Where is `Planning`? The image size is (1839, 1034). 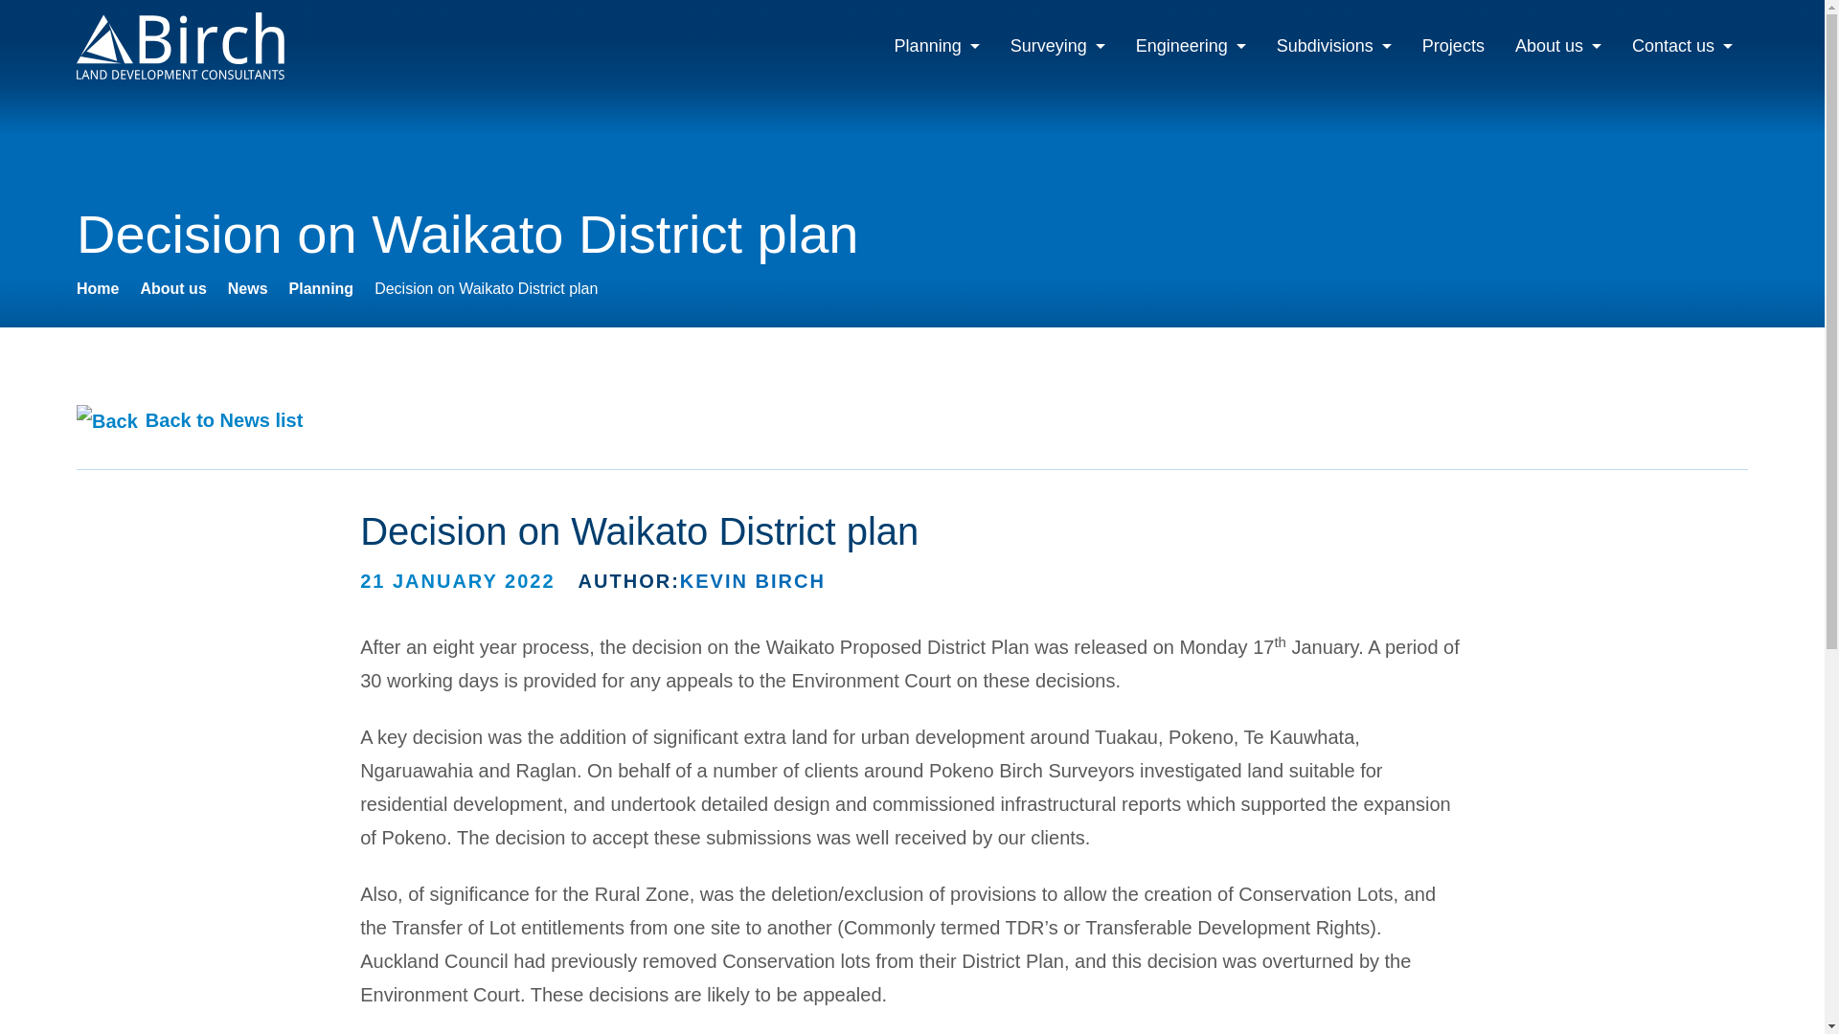
Planning is located at coordinates (937, 45).